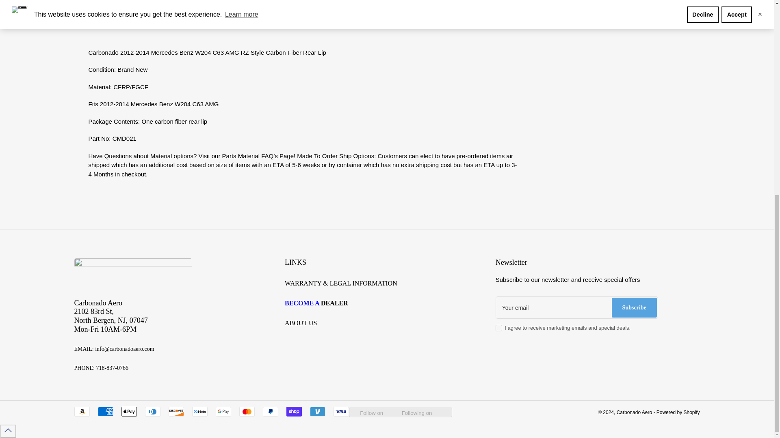  Describe the element at coordinates (223, 412) in the screenshot. I see `Google Pay` at that location.